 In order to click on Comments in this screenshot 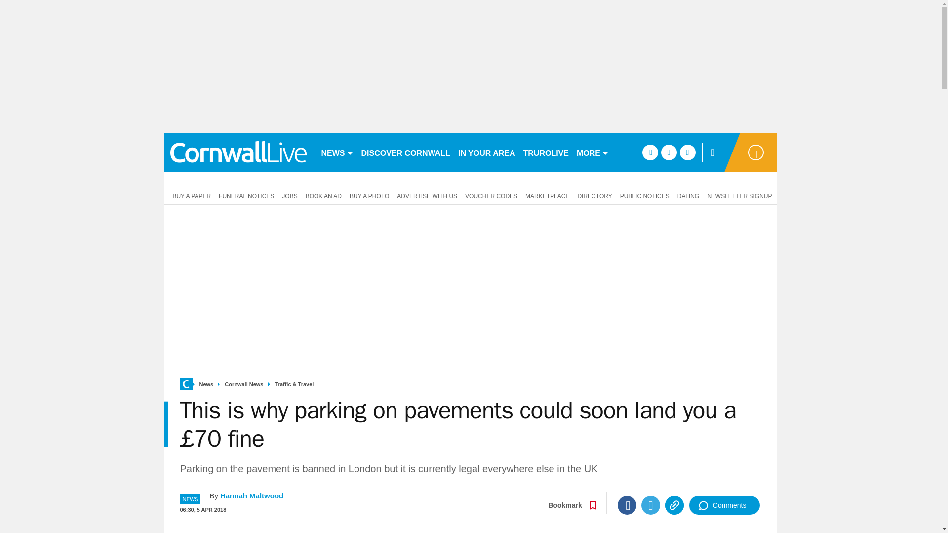, I will do `click(724, 505)`.